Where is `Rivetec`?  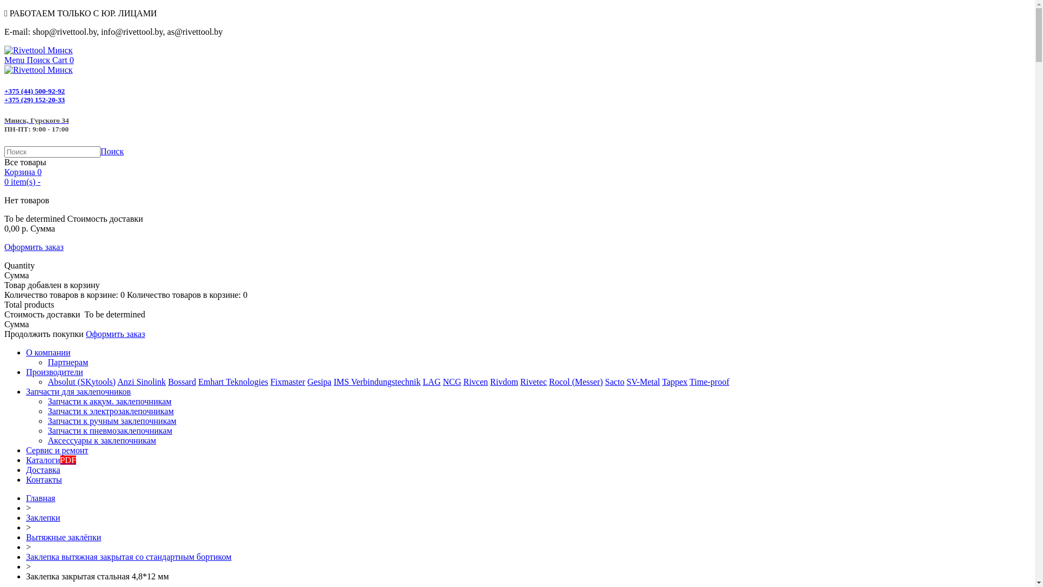
Rivetec is located at coordinates (533, 382).